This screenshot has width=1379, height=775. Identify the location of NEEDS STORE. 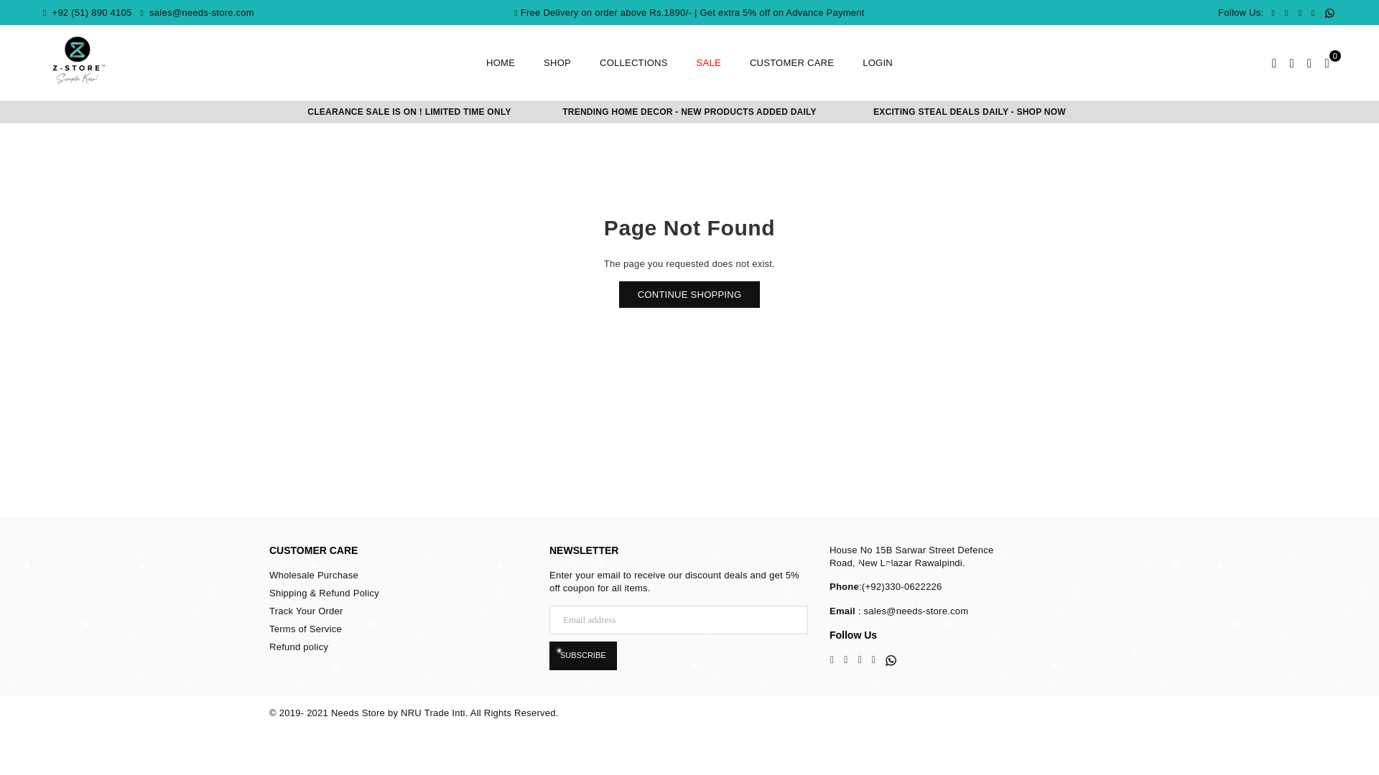
(78, 60).